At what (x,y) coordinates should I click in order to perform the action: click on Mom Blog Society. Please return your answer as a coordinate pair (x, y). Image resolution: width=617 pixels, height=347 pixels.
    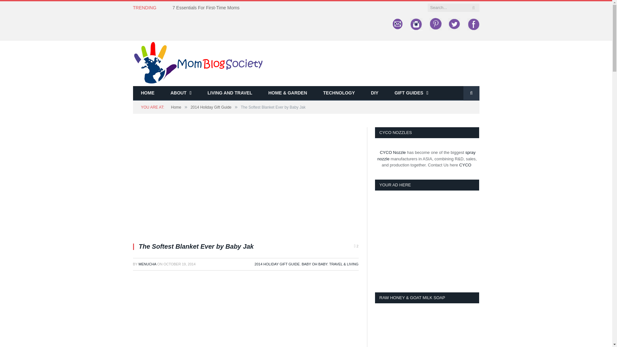
    Looking at the image, I should click on (198, 62).